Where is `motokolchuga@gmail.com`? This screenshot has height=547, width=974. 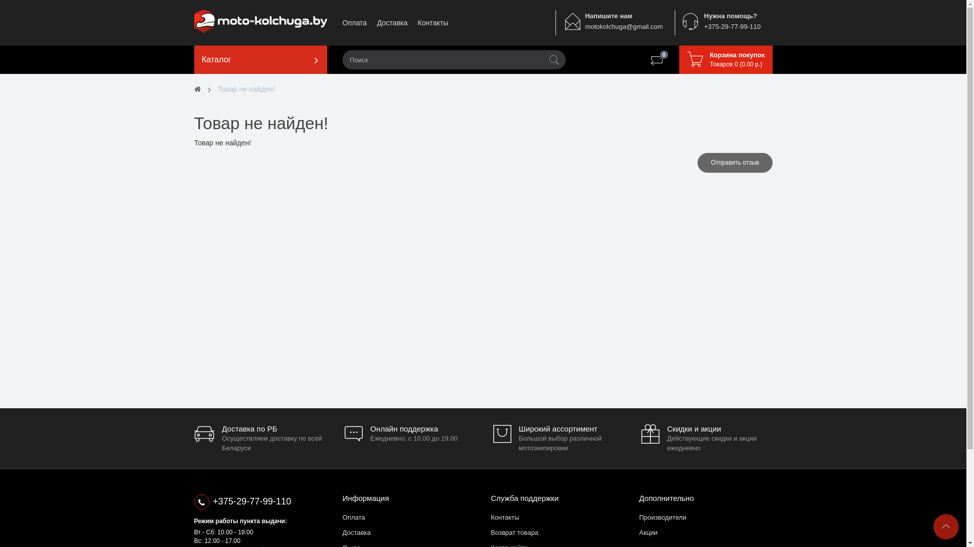 motokolchuga@gmail.com is located at coordinates (624, 26).